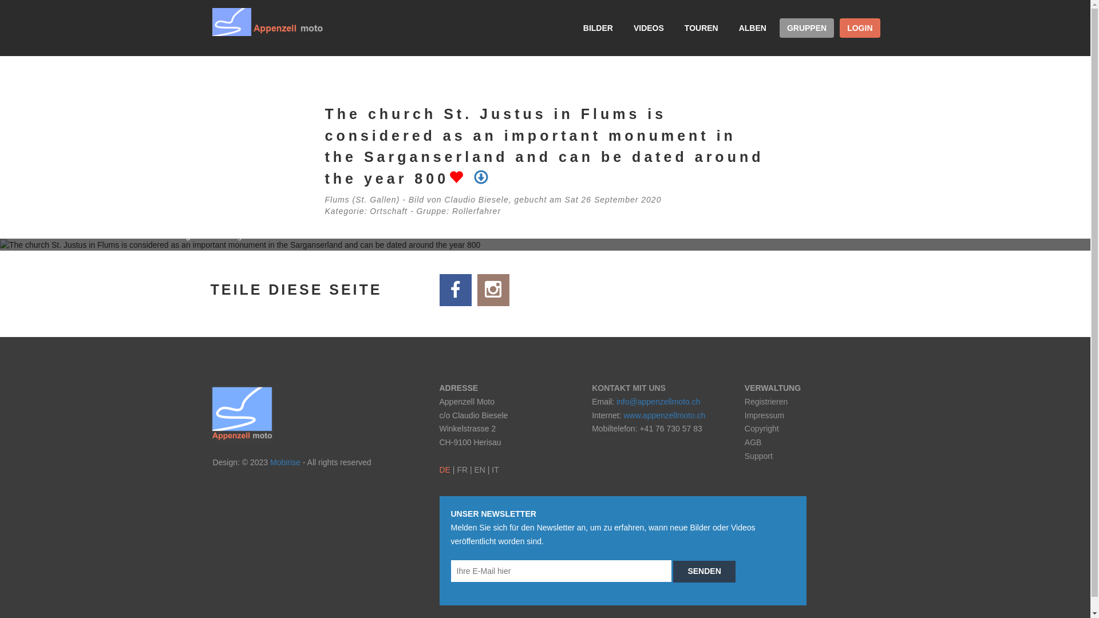 The width and height of the screenshot is (1099, 618). What do you see at coordinates (483, 179) in the screenshot?
I see `Bild kostenlos downloaden` at bounding box center [483, 179].